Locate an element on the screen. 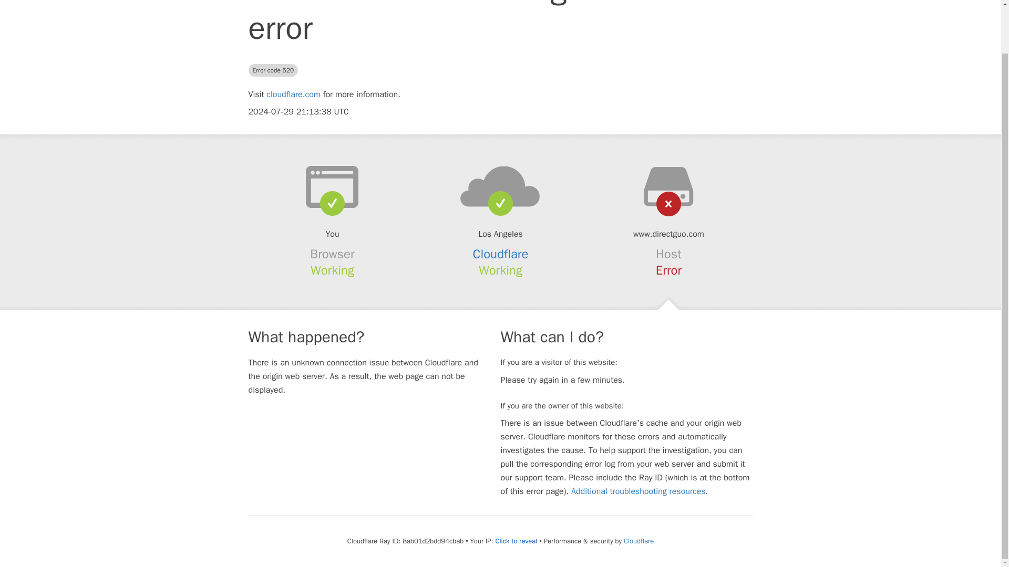 This screenshot has height=567, width=1009. Cloudflare is located at coordinates (501, 254).